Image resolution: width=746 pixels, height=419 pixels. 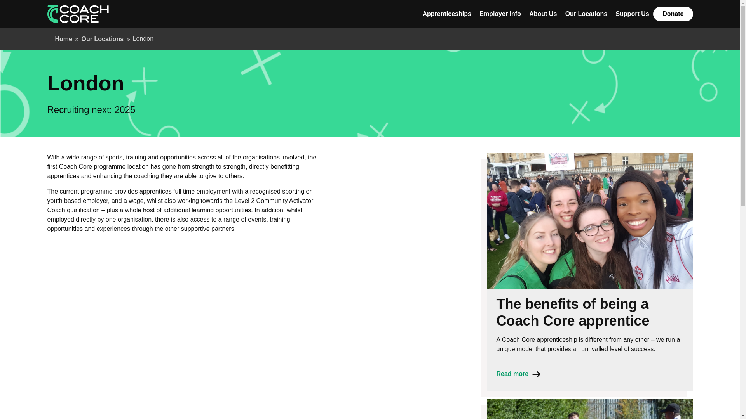 I want to click on Home, so click(x=64, y=39).